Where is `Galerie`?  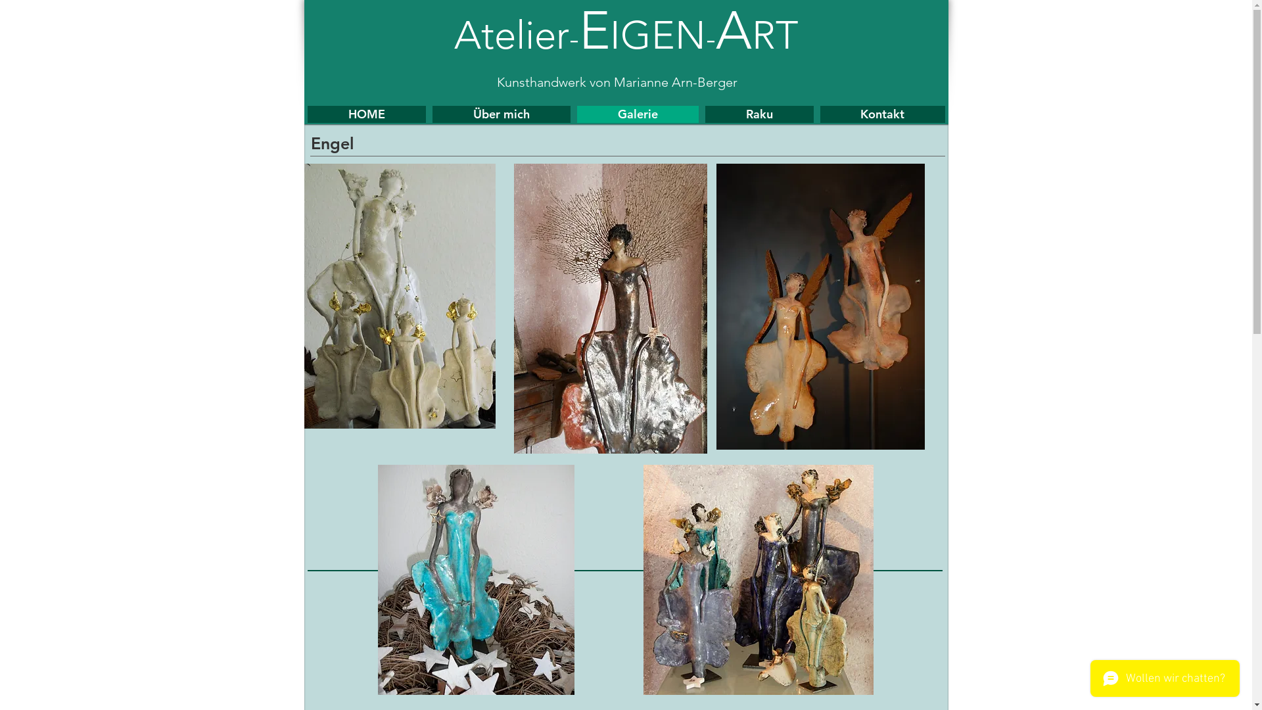
Galerie is located at coordinates (638, 114).